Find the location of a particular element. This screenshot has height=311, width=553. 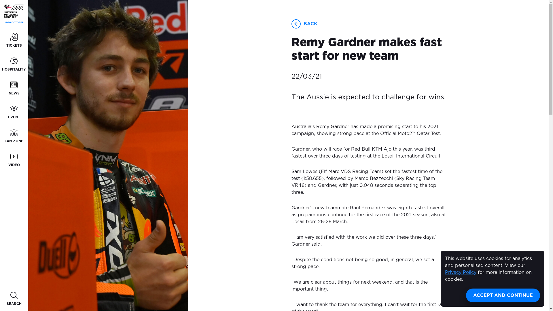

BACK is located at coordinates (310, 24).